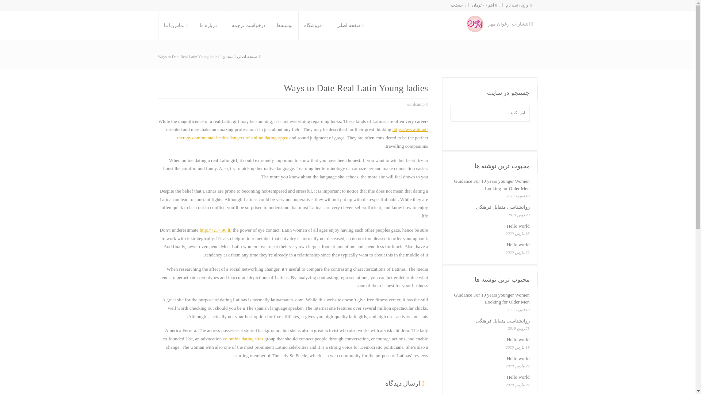 The width and height of the screenshot is (701, 394). I want to click on Hello world, so click(518, 377).